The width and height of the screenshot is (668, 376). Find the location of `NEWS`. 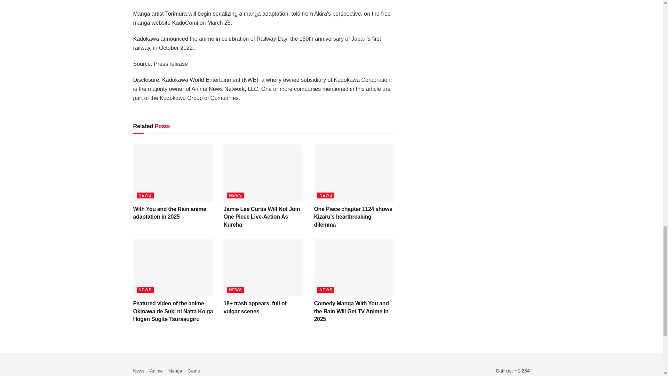

NEWS is located at coordinates (326, 195).